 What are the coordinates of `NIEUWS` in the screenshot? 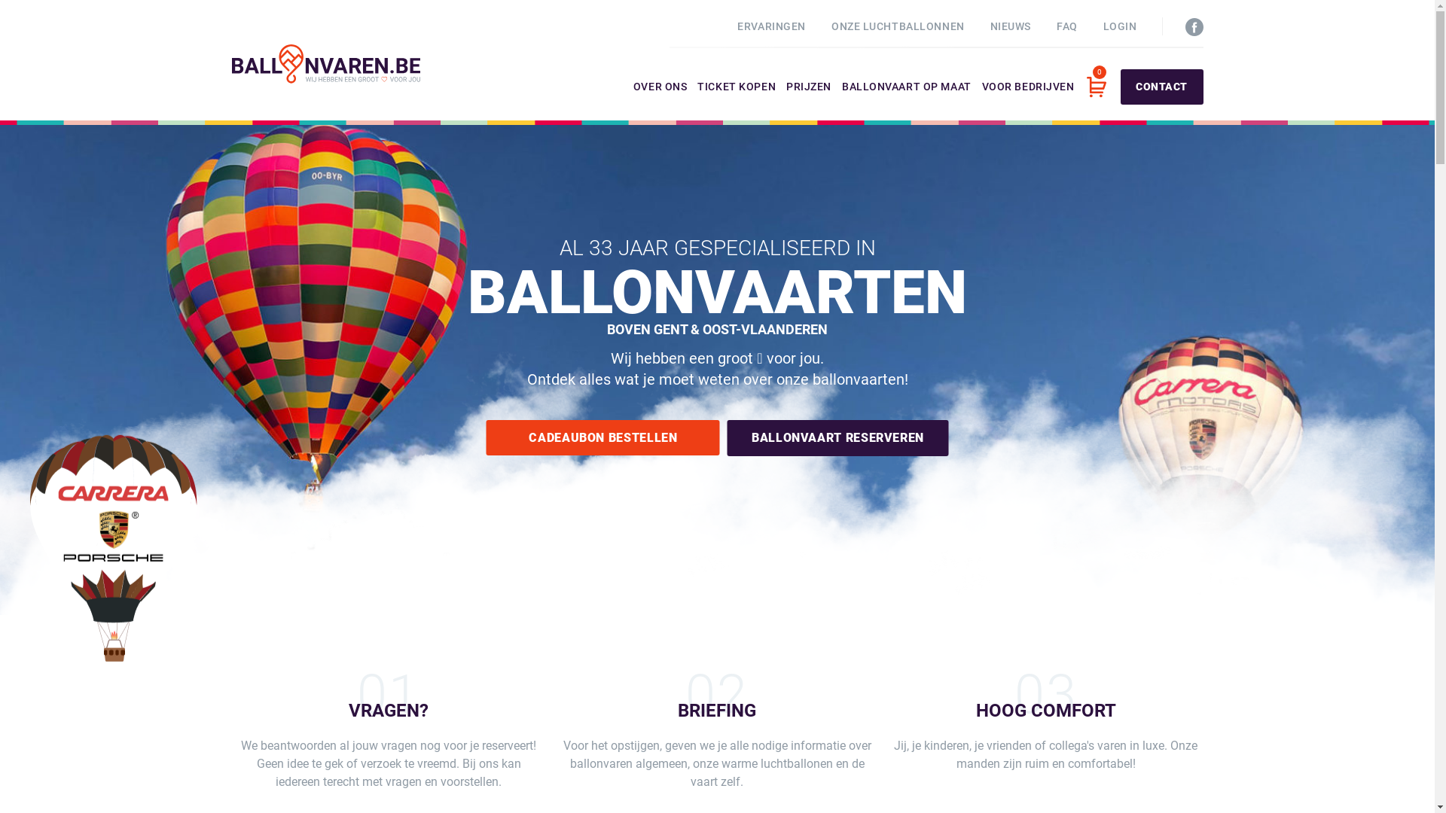 It's located at (1011, 26).